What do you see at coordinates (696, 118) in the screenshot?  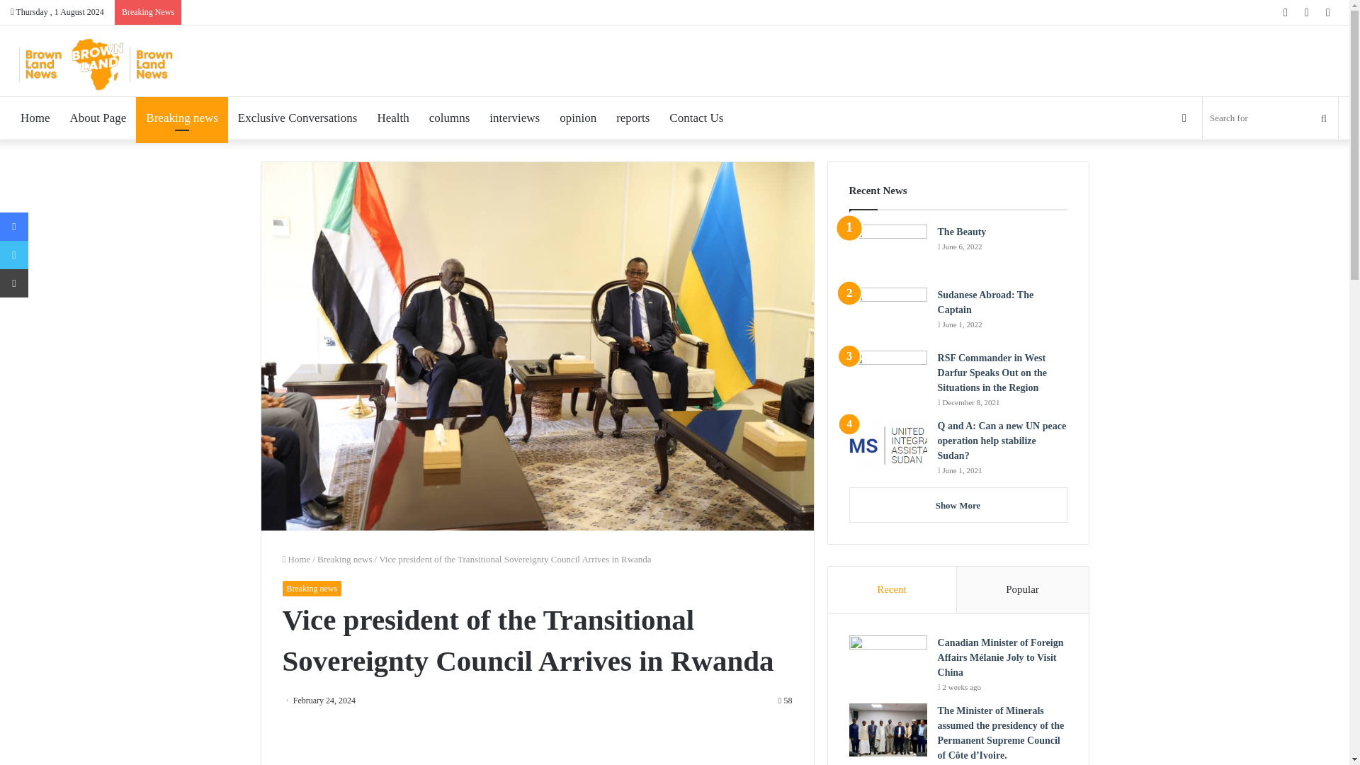 I see `Contact Us` at bounding box center [696, 118].